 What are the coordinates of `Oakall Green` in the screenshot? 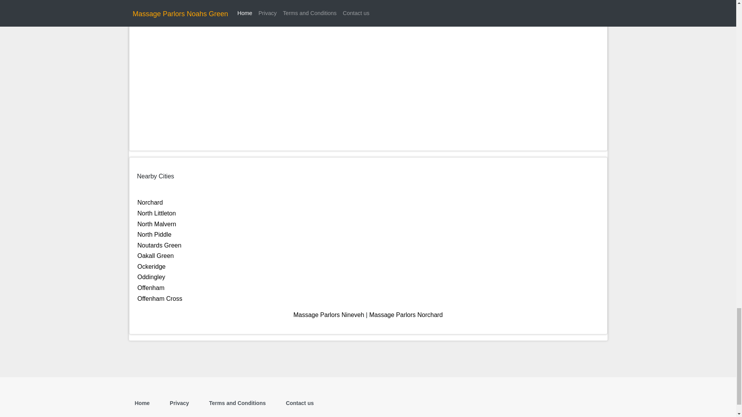 It's located at (155, 256).